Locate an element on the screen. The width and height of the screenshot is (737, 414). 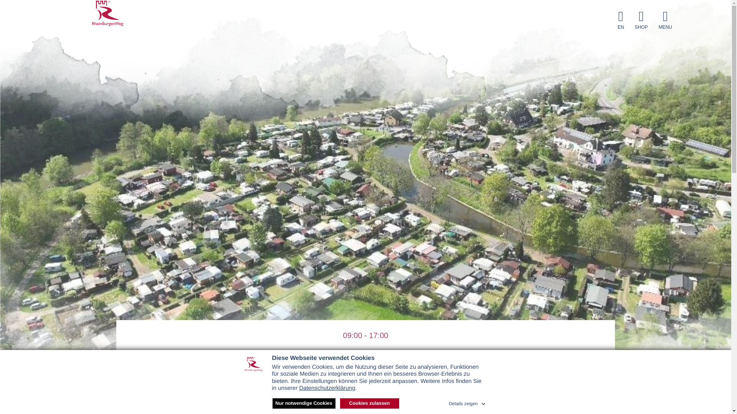
Cookies zulassen is located at coordinates (369, 403).